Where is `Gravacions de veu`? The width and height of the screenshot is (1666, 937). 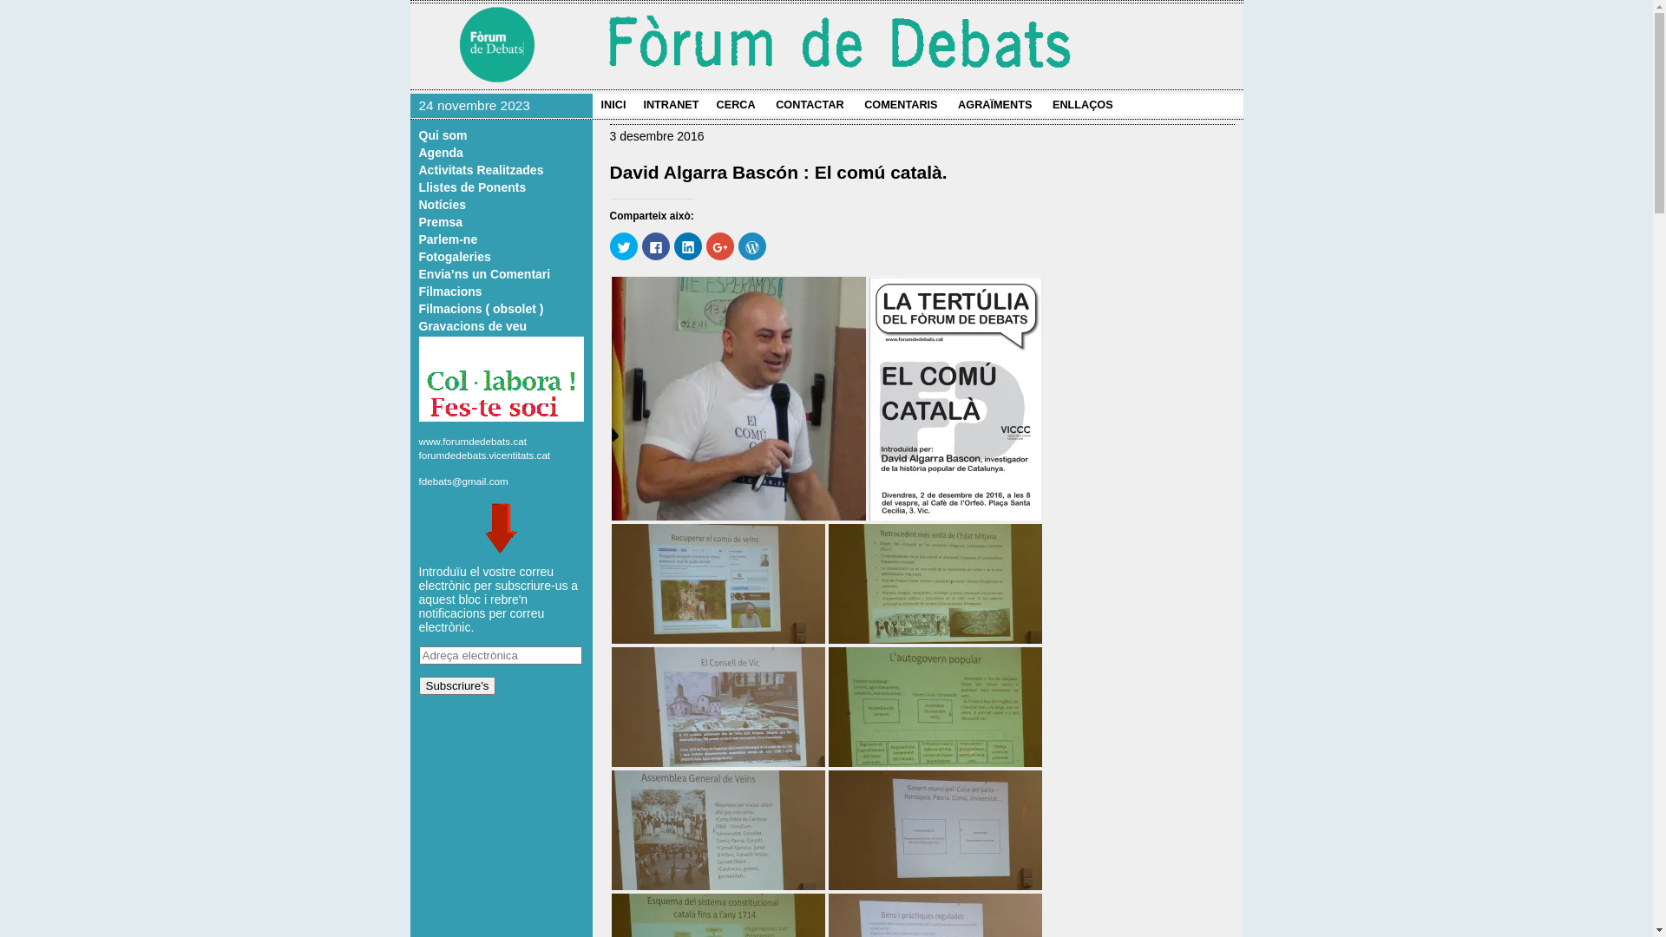 Gravacions de veu is located at coordinates (472, 326).